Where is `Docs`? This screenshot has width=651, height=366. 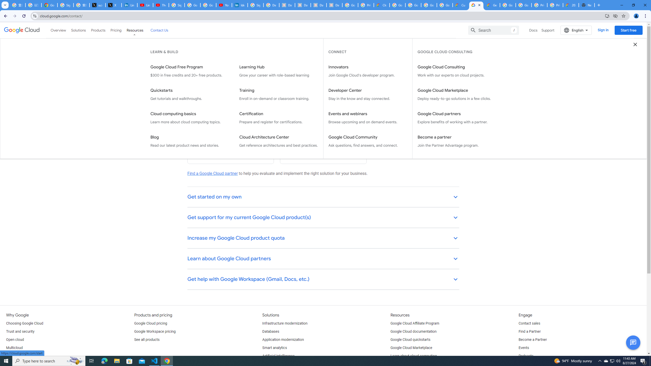 Docs is located at coordinates (534, 30).